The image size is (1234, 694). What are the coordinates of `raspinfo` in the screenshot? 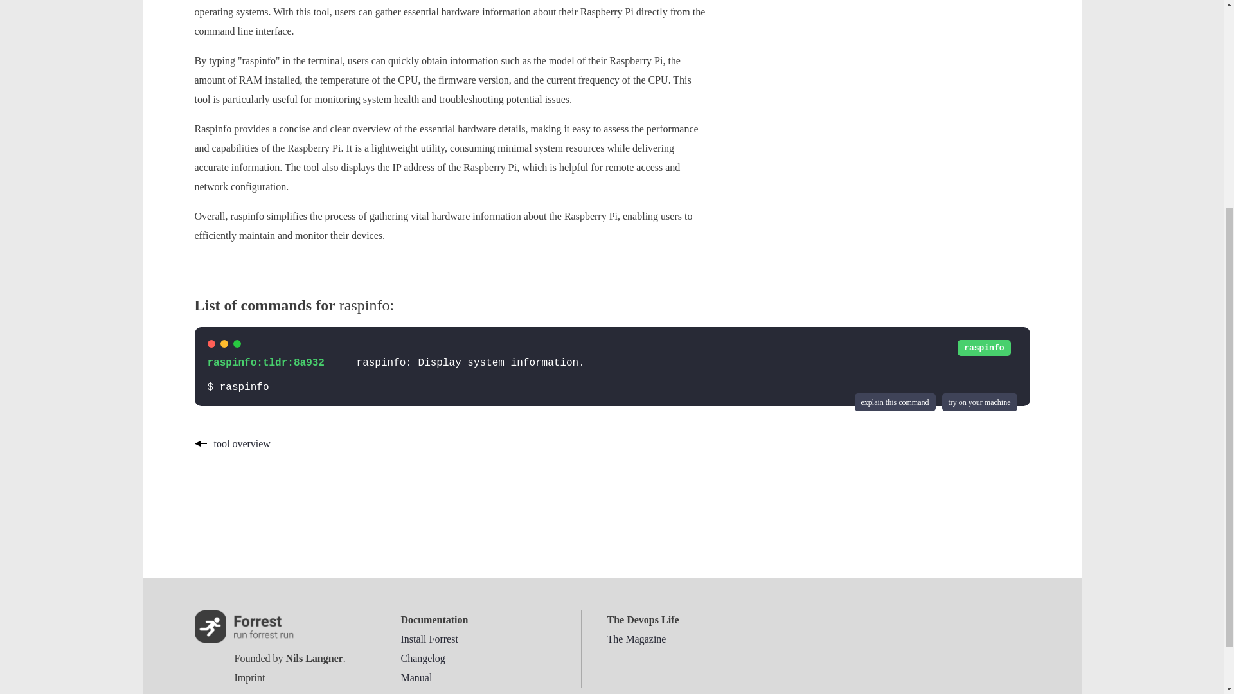 It's located at (983, 347).